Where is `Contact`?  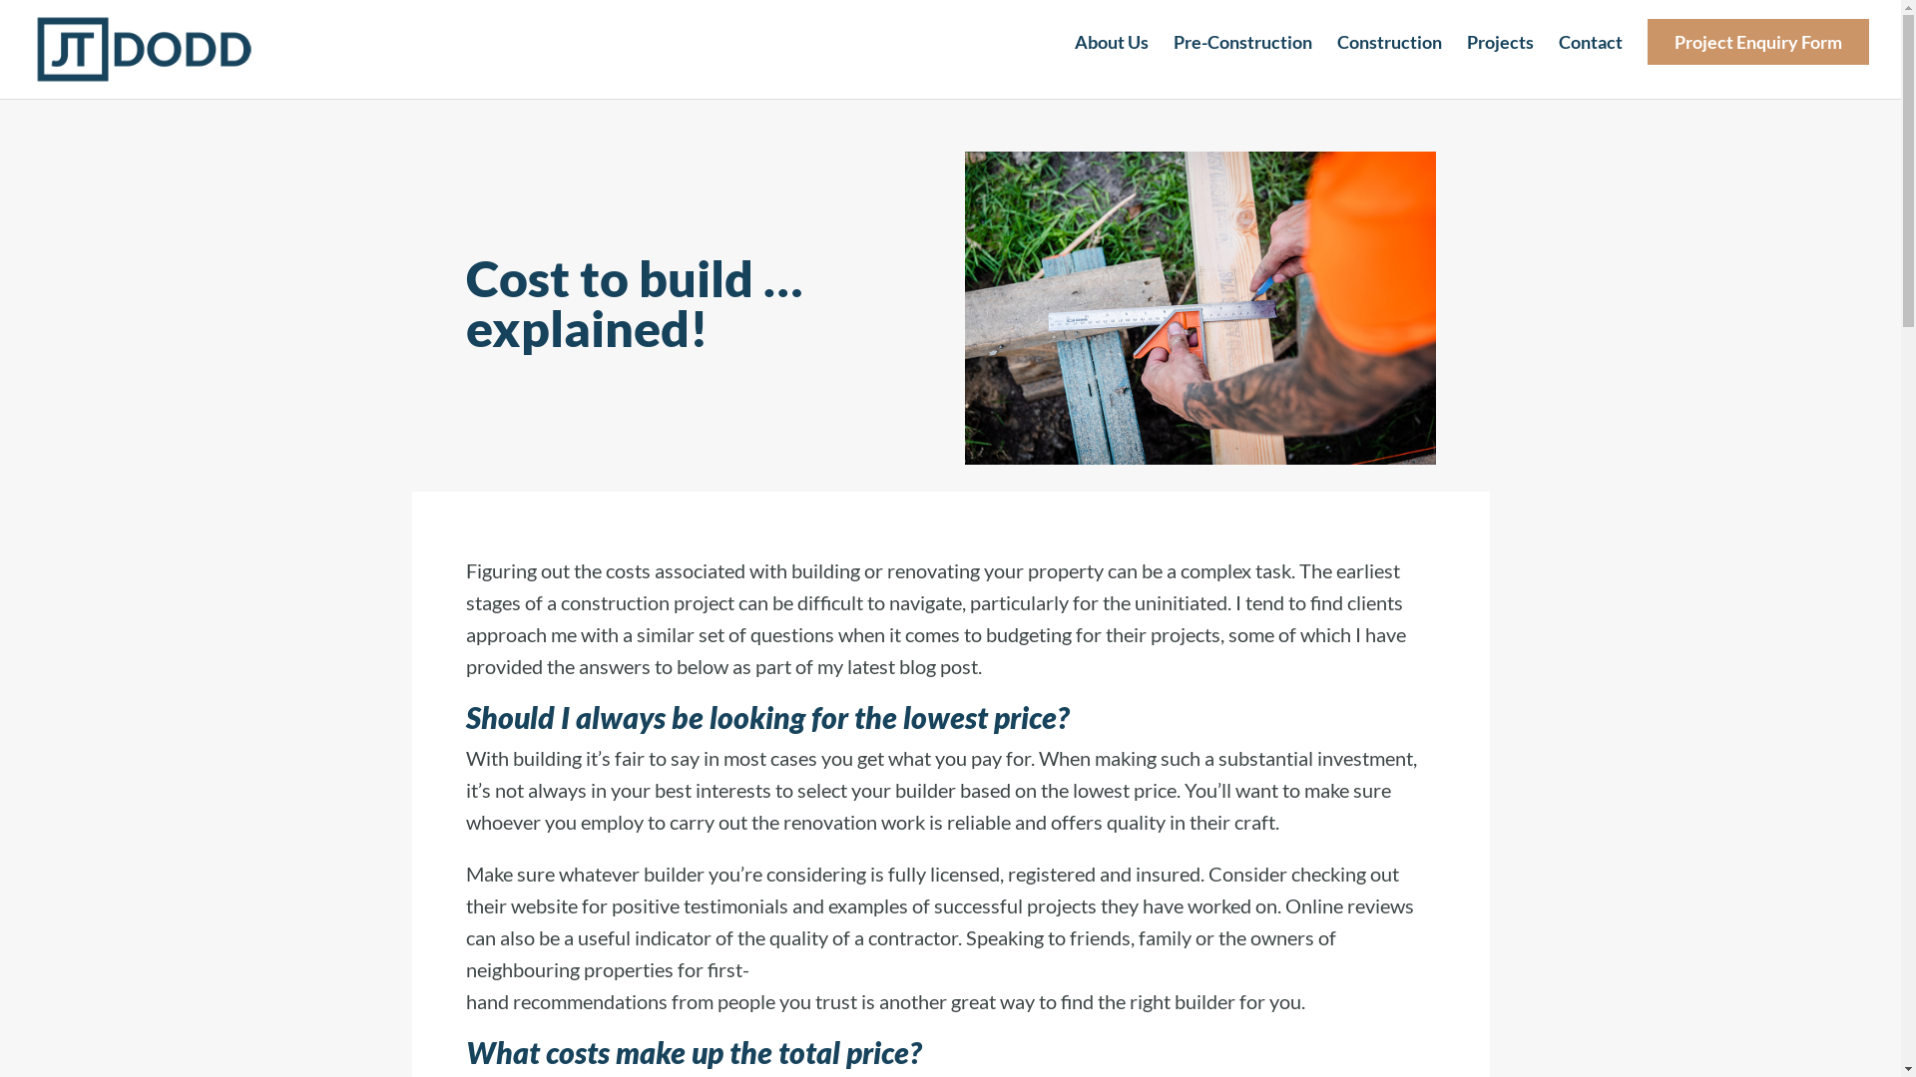 Contact is located at coordinates (1591, 60).